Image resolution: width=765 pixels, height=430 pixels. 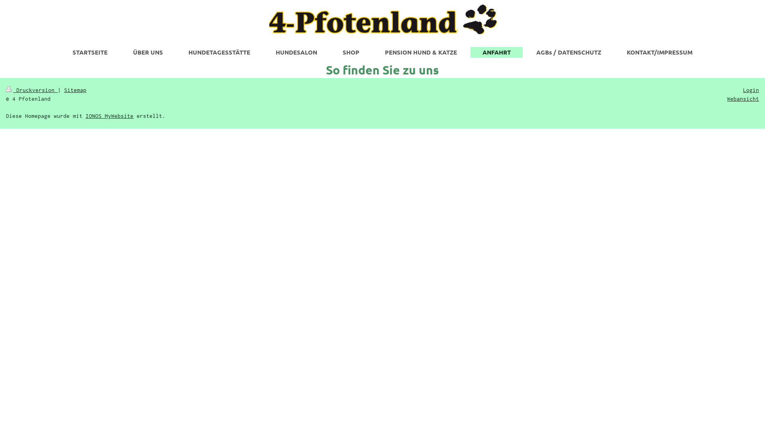 What do you see at coordinates (751, 90) in the screenshot?
I see `Login` at bounding box center [751, 90].